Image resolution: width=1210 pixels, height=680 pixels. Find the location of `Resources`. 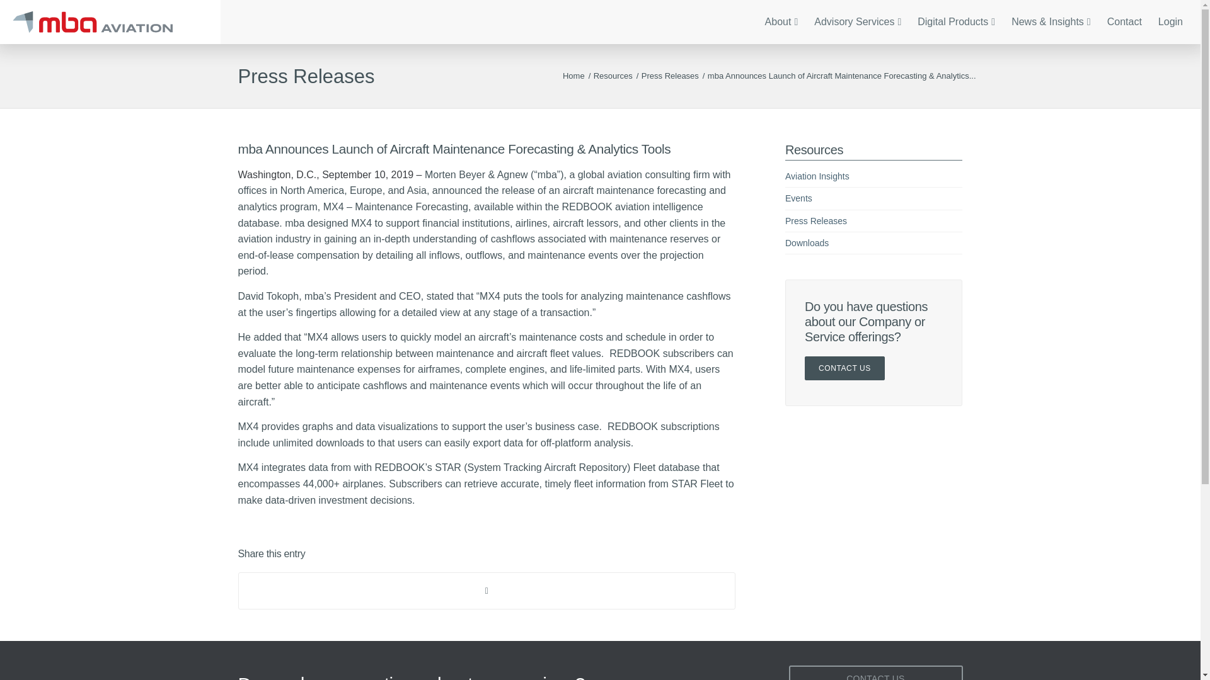

Resources is located at coordinates (613, 76).